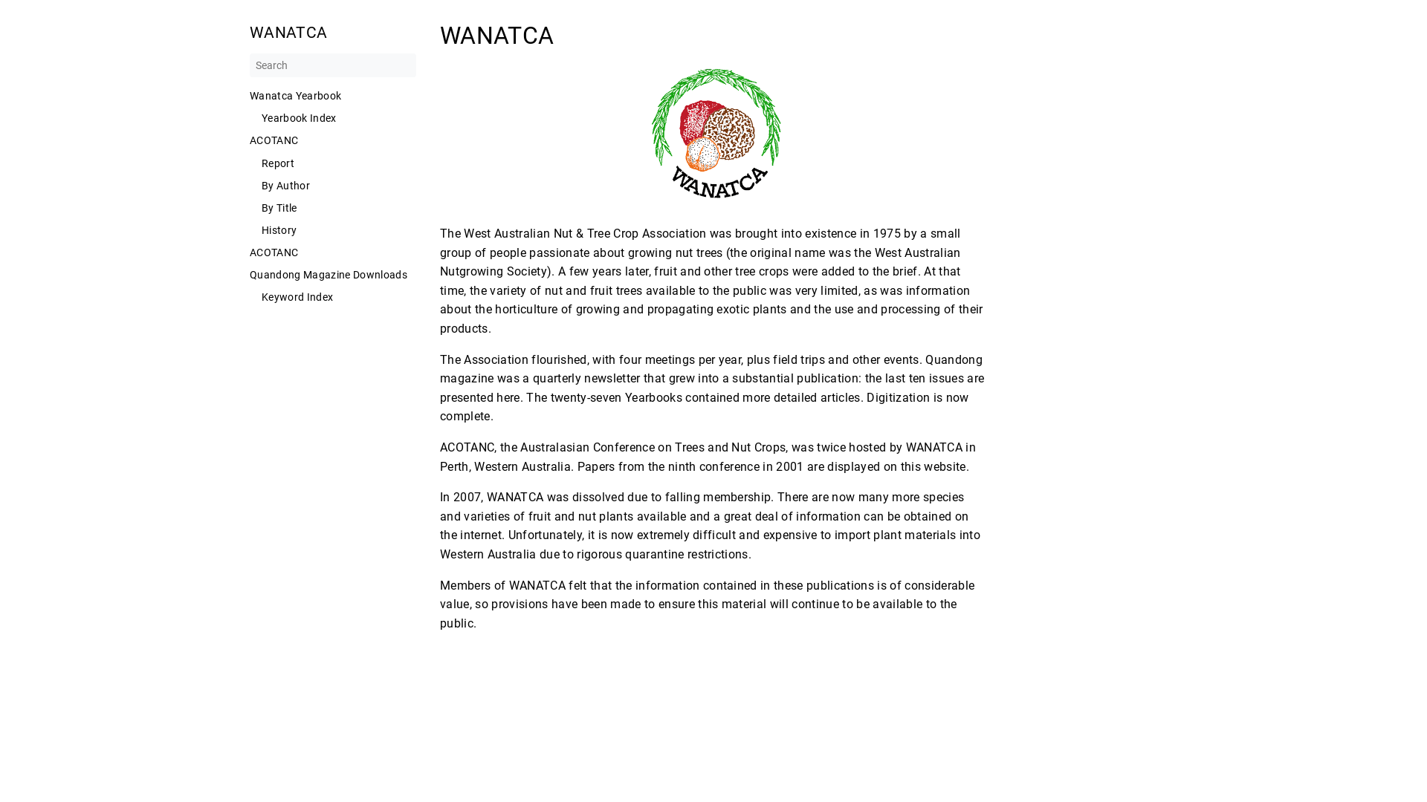 Image resolution: width=1427 pixels, height=802 pixels. I want to click on Quandong Magazine Downloads, so click(333, 275).